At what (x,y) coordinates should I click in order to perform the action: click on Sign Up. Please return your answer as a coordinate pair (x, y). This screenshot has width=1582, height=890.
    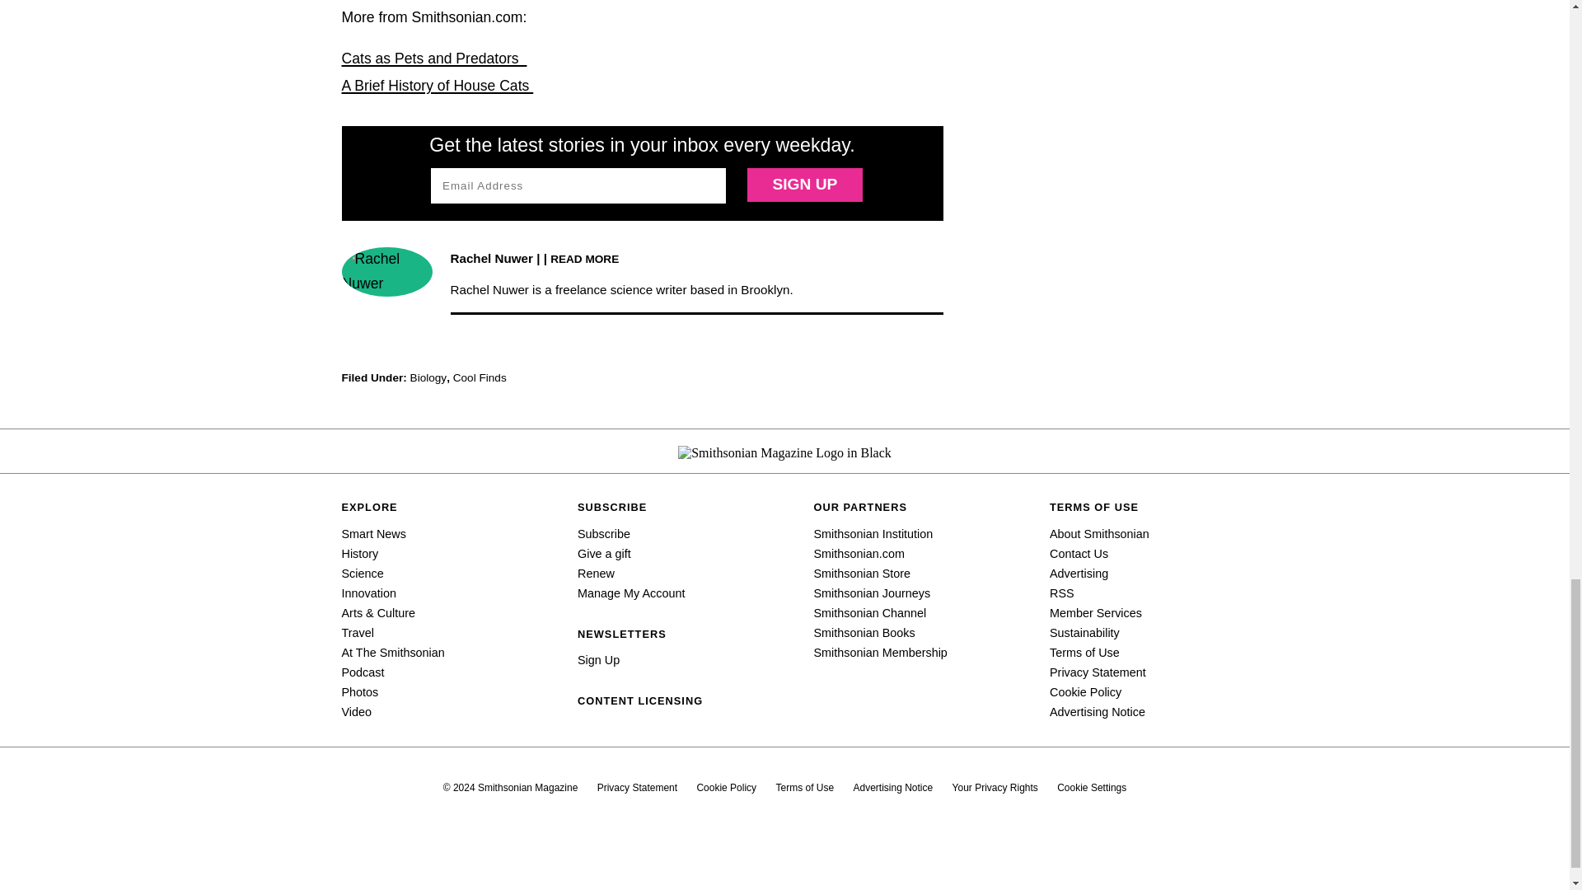
    Looking at the image, I should click on (804, 185).